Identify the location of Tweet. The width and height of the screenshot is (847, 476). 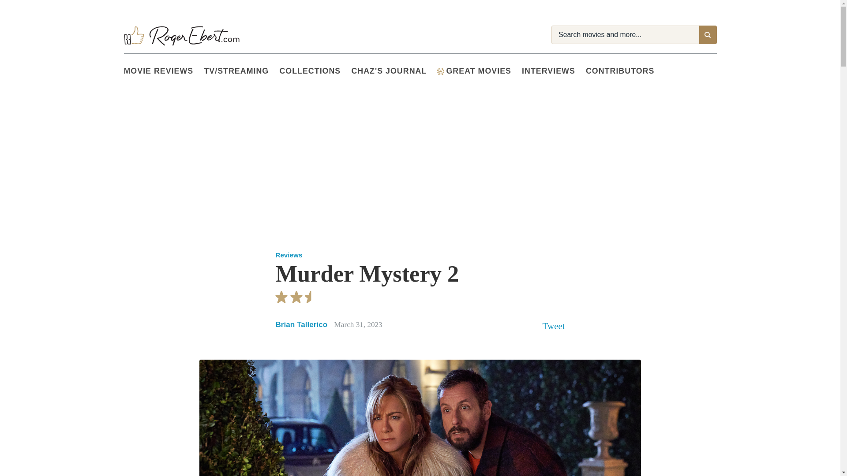
(554, 326).